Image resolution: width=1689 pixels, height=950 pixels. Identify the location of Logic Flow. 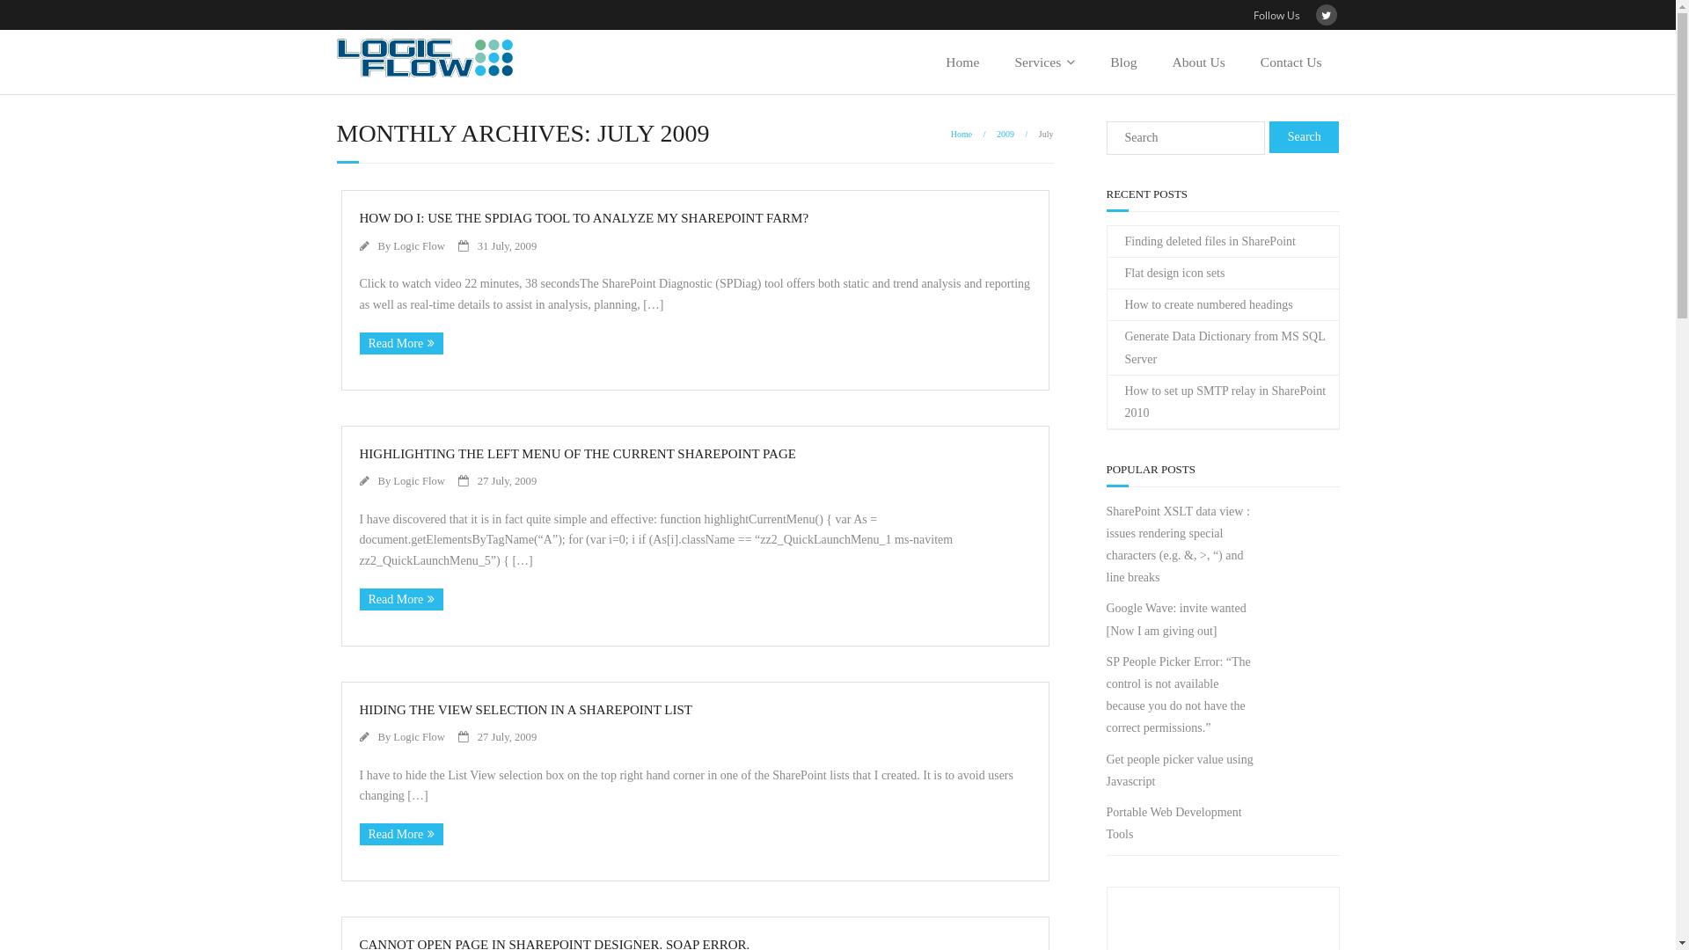
(419, 246).